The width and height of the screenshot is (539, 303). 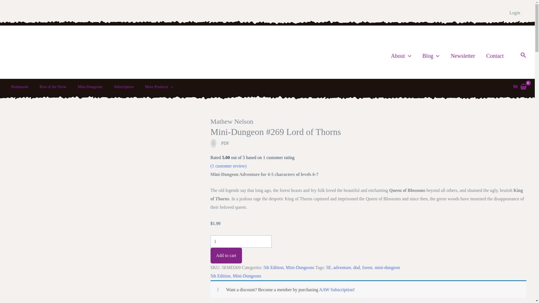 I want to click on Newsletter, so click(x=463, y=56).